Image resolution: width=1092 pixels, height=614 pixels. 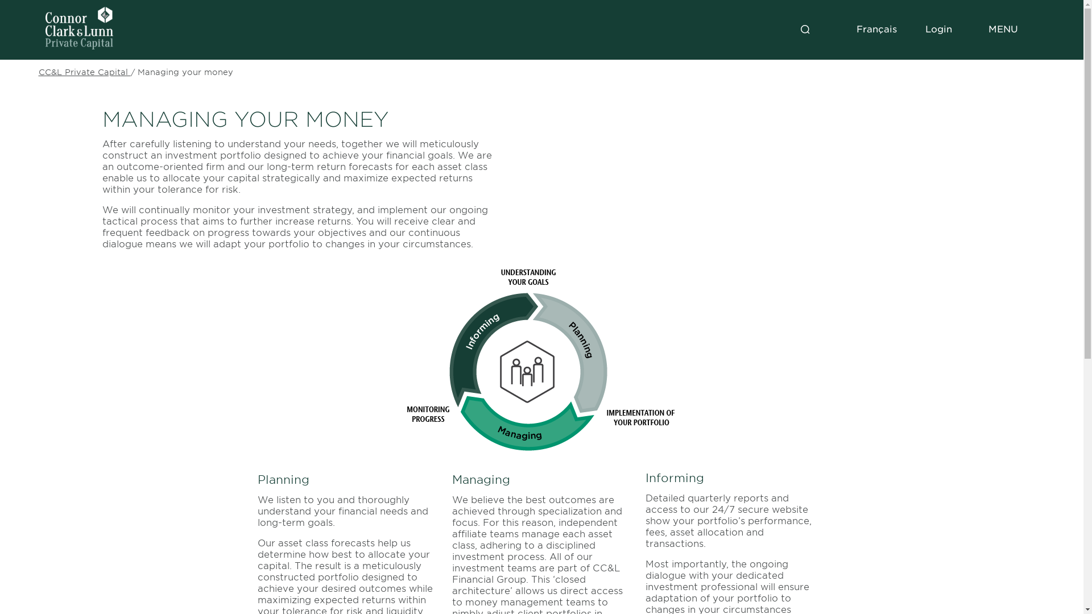 What do you see at coordinates (1003, 30) in the screenshot?
I see `MENU` at bounding box center [1003, 30].